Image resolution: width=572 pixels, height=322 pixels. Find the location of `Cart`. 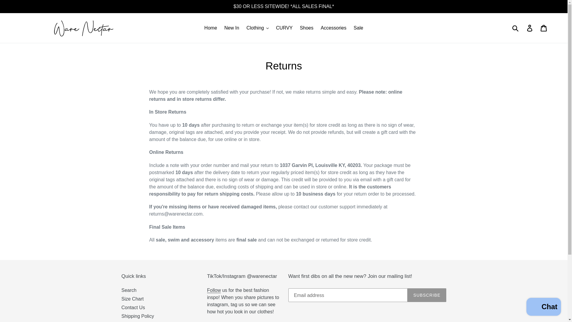

Cart is located at coordinates (544, 28).